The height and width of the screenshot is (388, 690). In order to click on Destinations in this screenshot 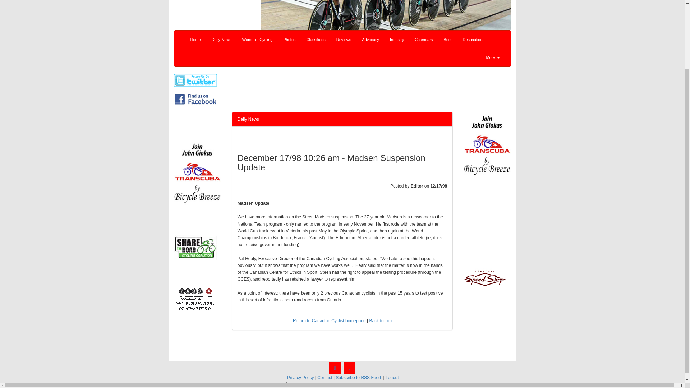, I will do `click(474, 40)`.